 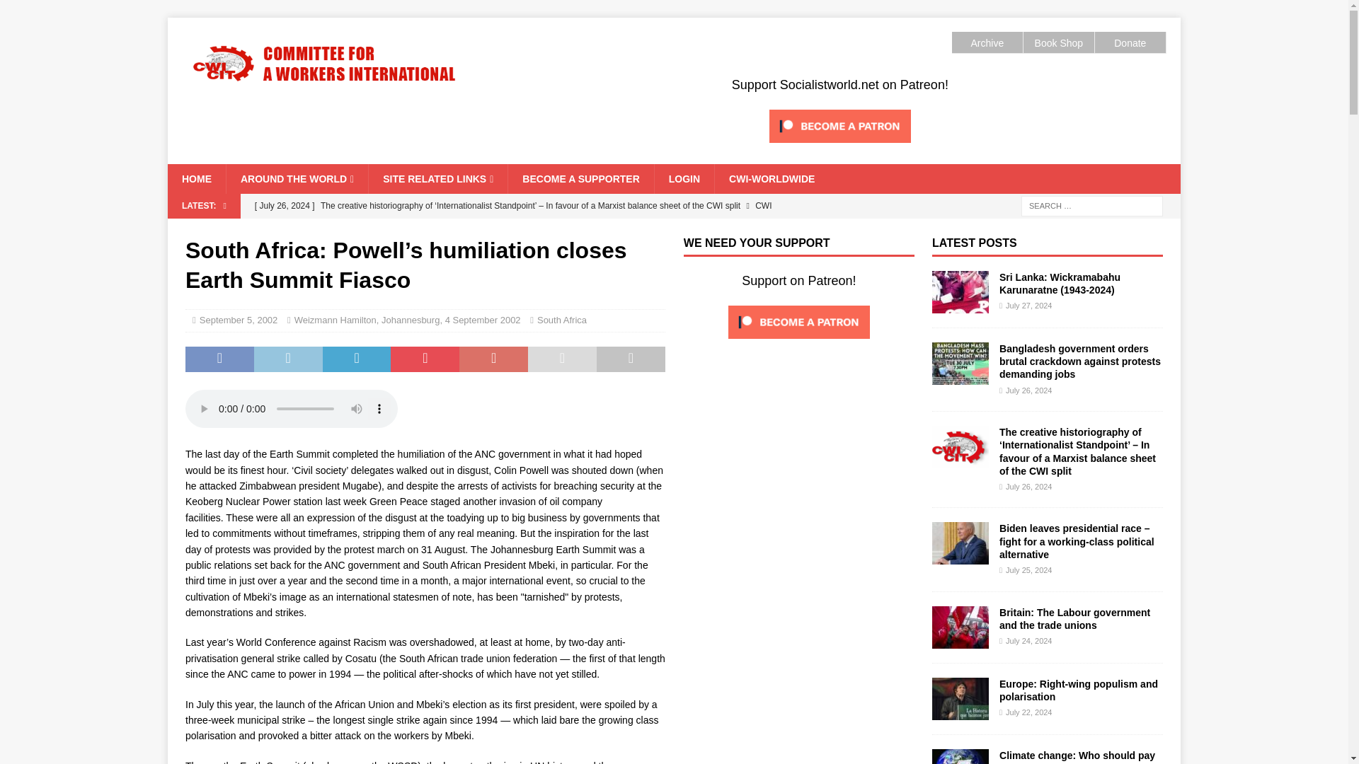 What do you see at coordinates (987, 42) in the screenshot?
I see `Archive` at bounding box center [987, 42].